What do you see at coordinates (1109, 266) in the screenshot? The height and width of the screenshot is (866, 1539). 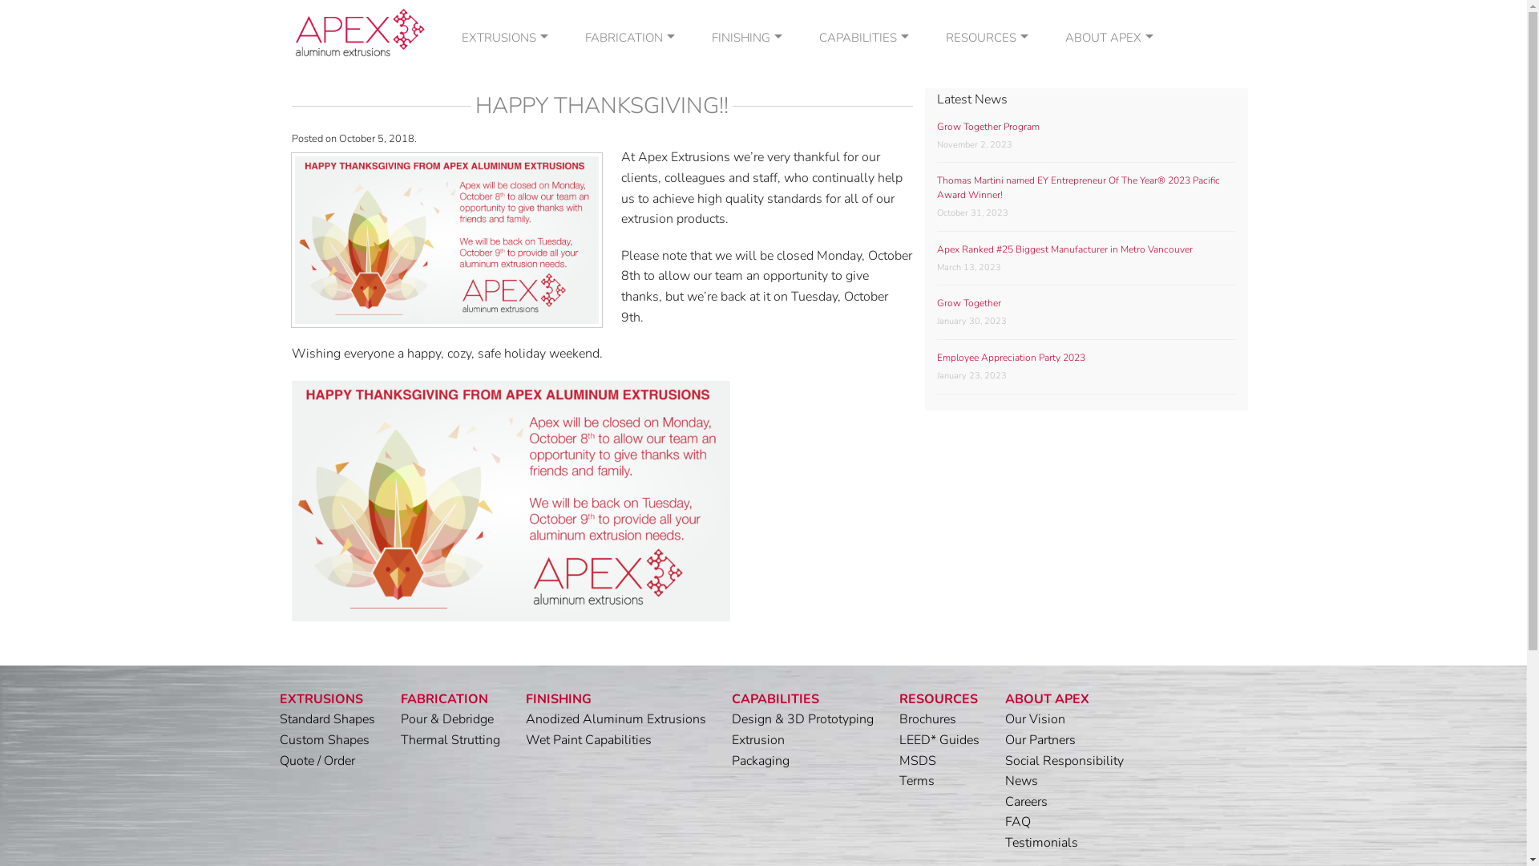 I see `TESTIMONIALS` at bounding box center [1109, 266].